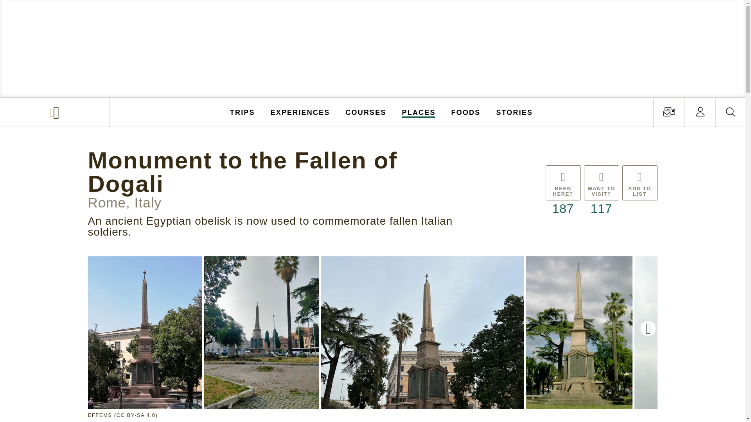 Image resolution: width=751 pixels, height=422 pixels. What do you see at coordinates (365, 112) in the screenshot?
I see `COURSES` at bounding box center [365, 112].